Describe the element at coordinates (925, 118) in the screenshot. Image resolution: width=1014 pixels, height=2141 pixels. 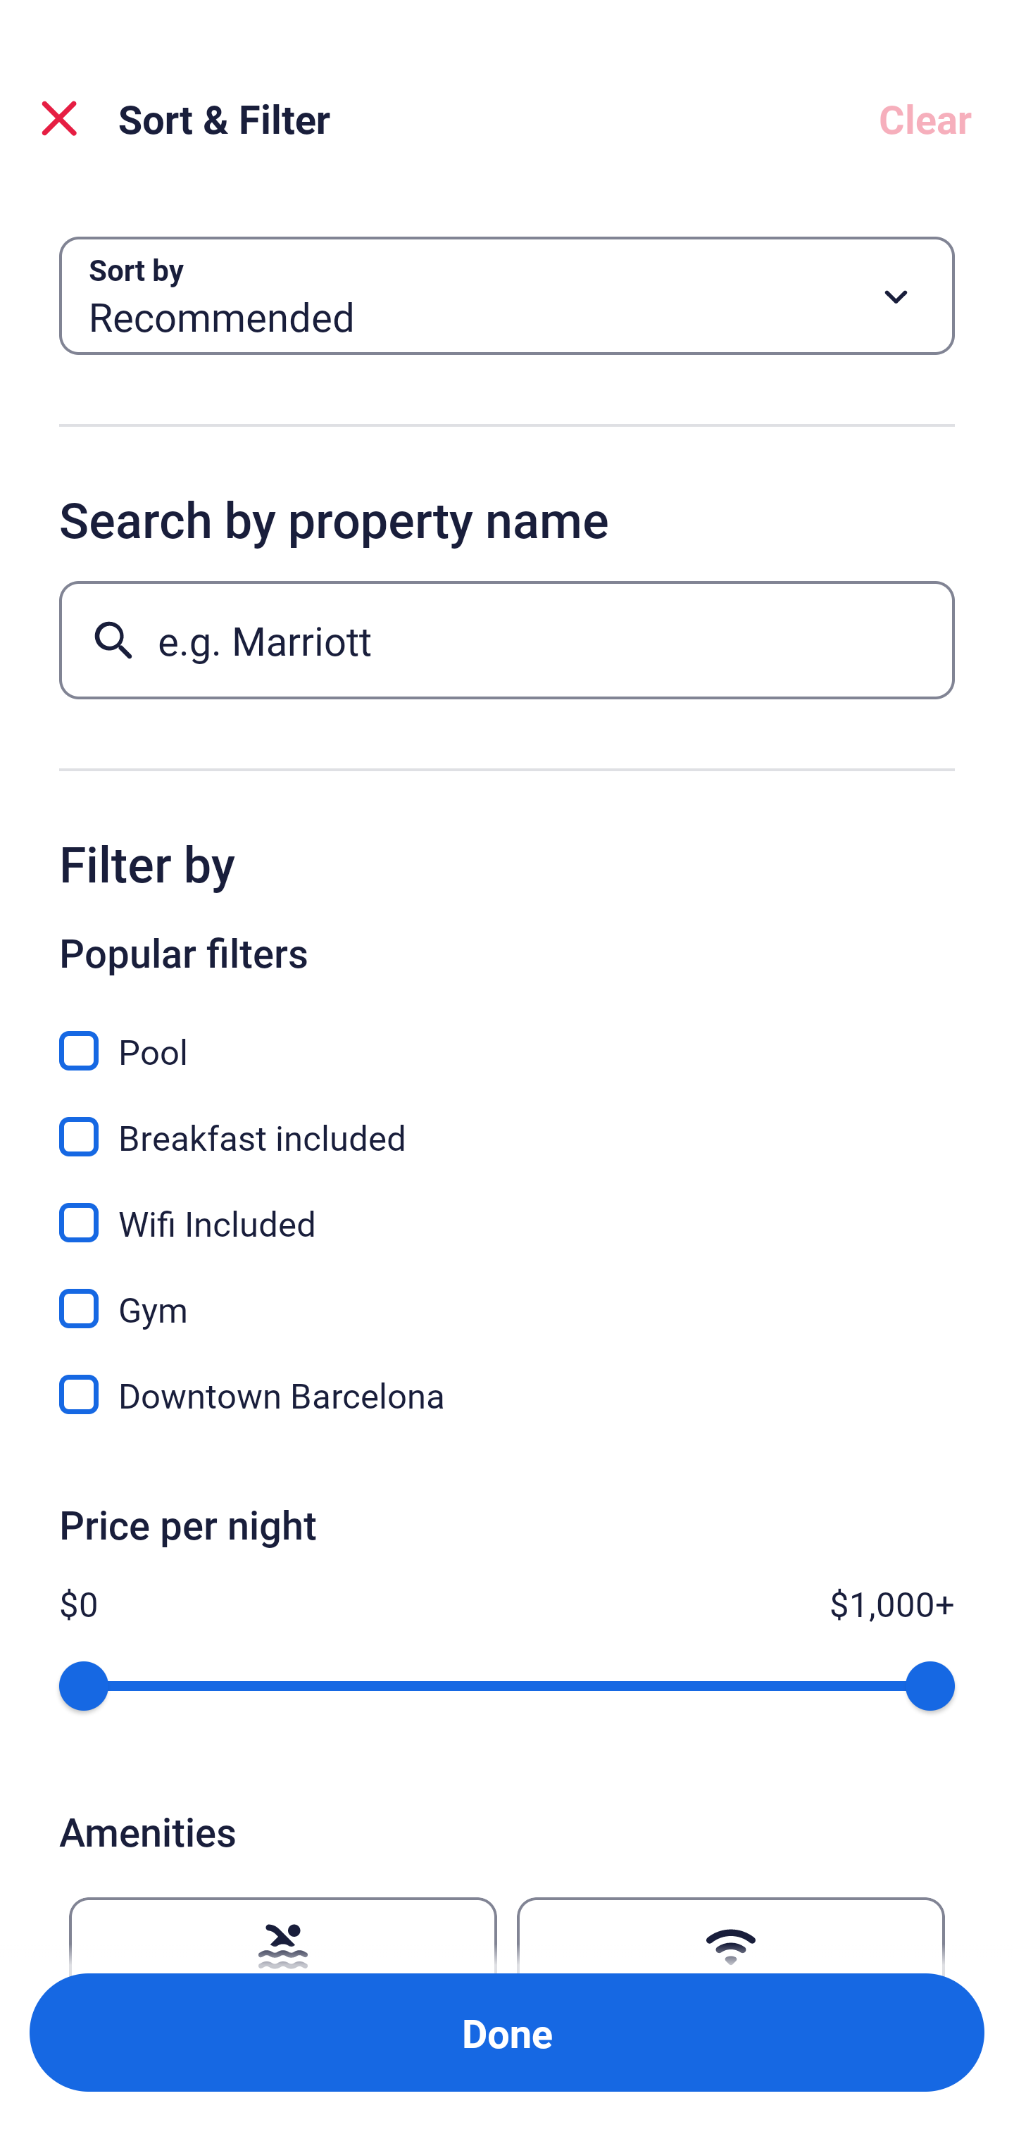
I see `Clear` at that location.